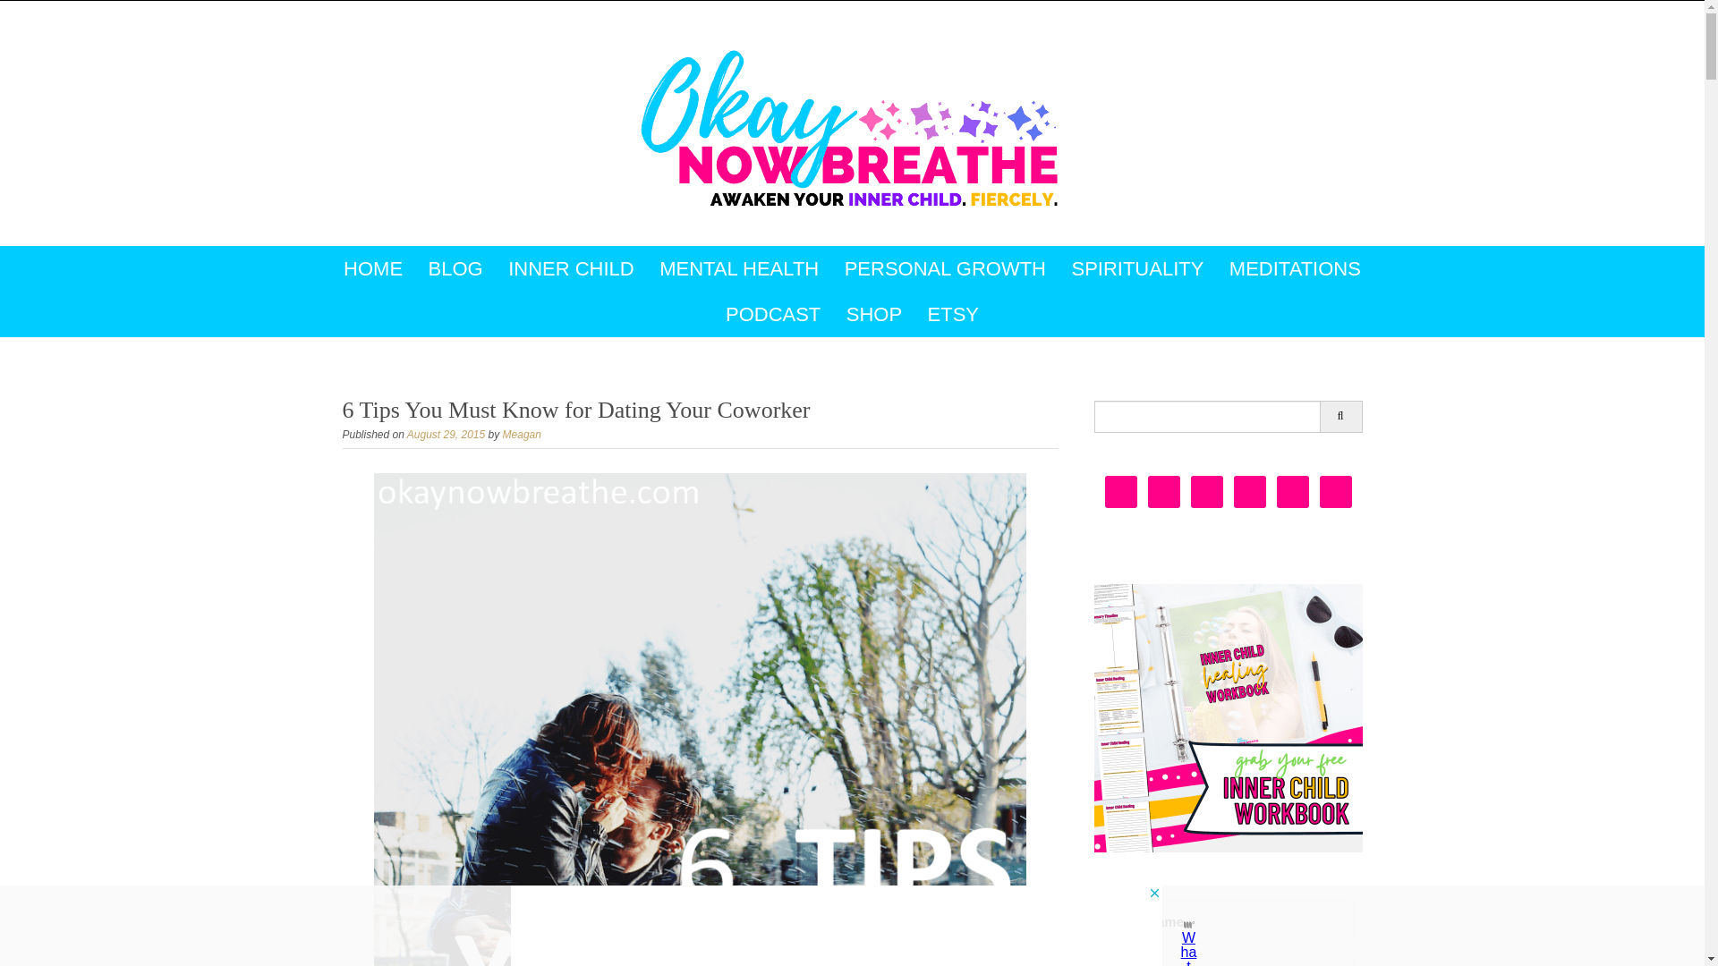 This screenshot has height=966, width=1718. Describe the element at coordinates (1136, 268) in the screenshot. I see `SPIRITUALITY` at that location.